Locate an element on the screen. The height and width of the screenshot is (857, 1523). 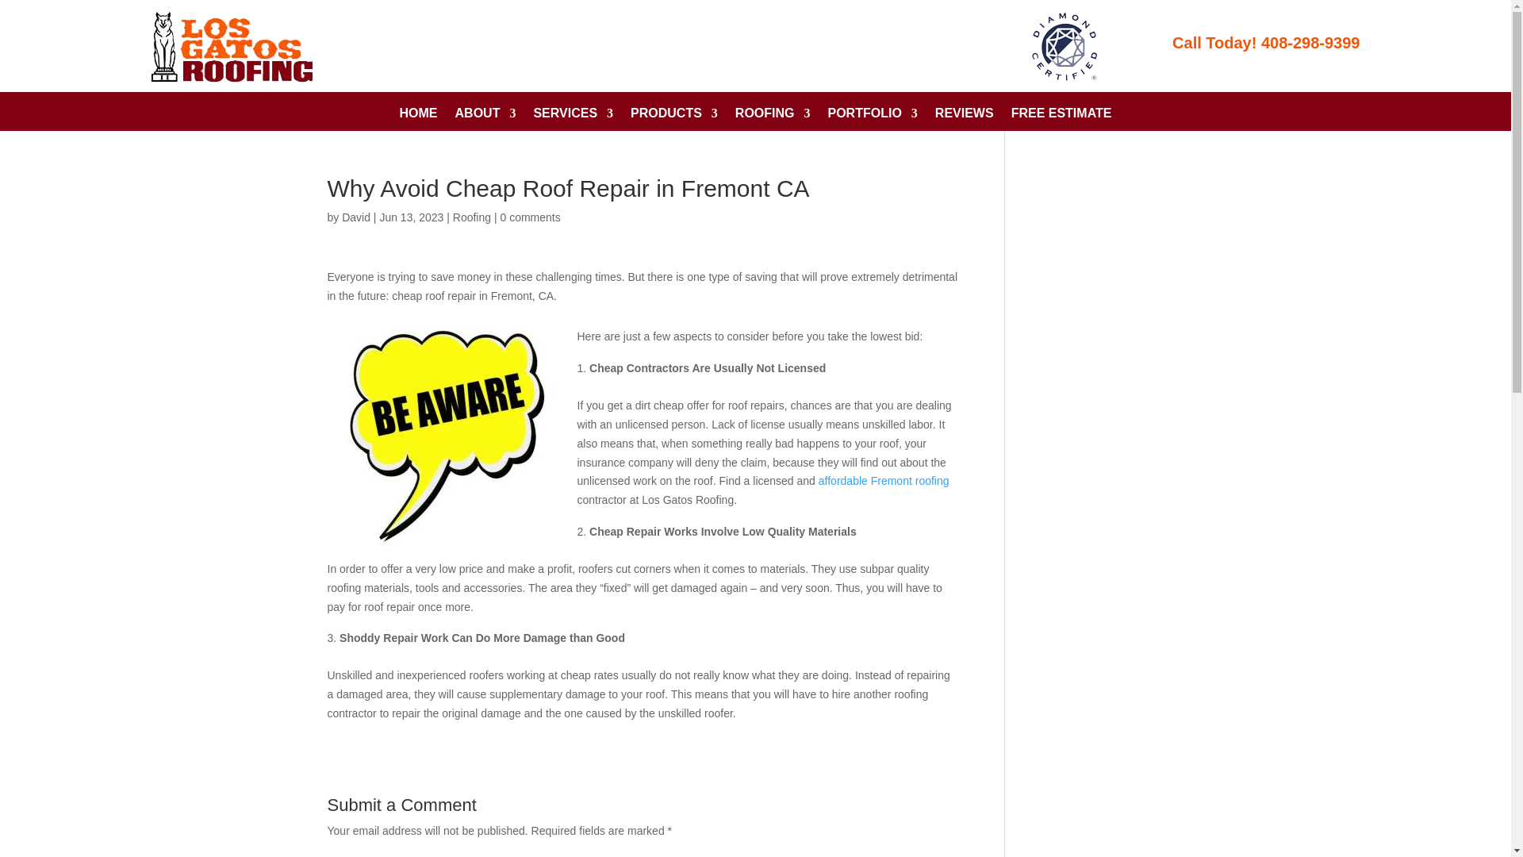
PORTFOLIO is located at coordinates (873, 116).